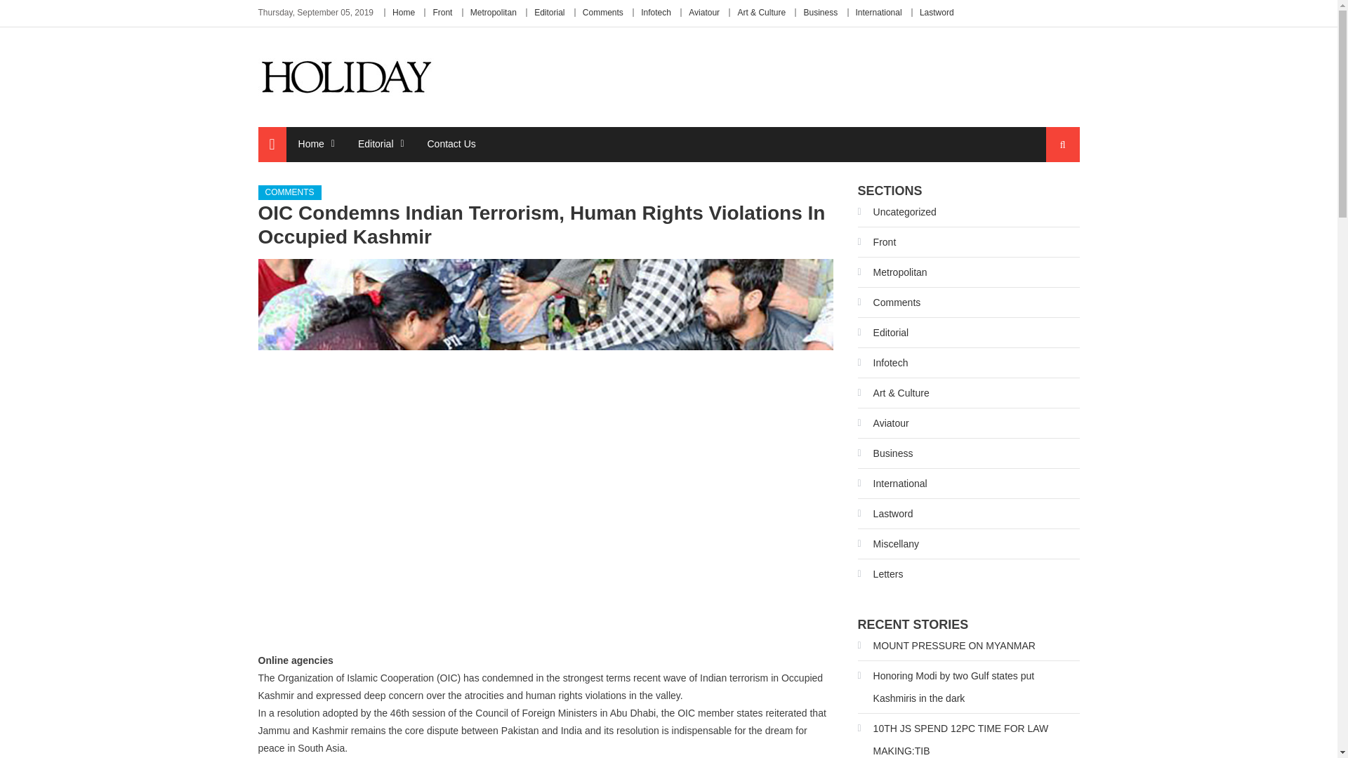 The width and height of the screenshot is (1348, 758). I want to click on Front, so click(442, 12).